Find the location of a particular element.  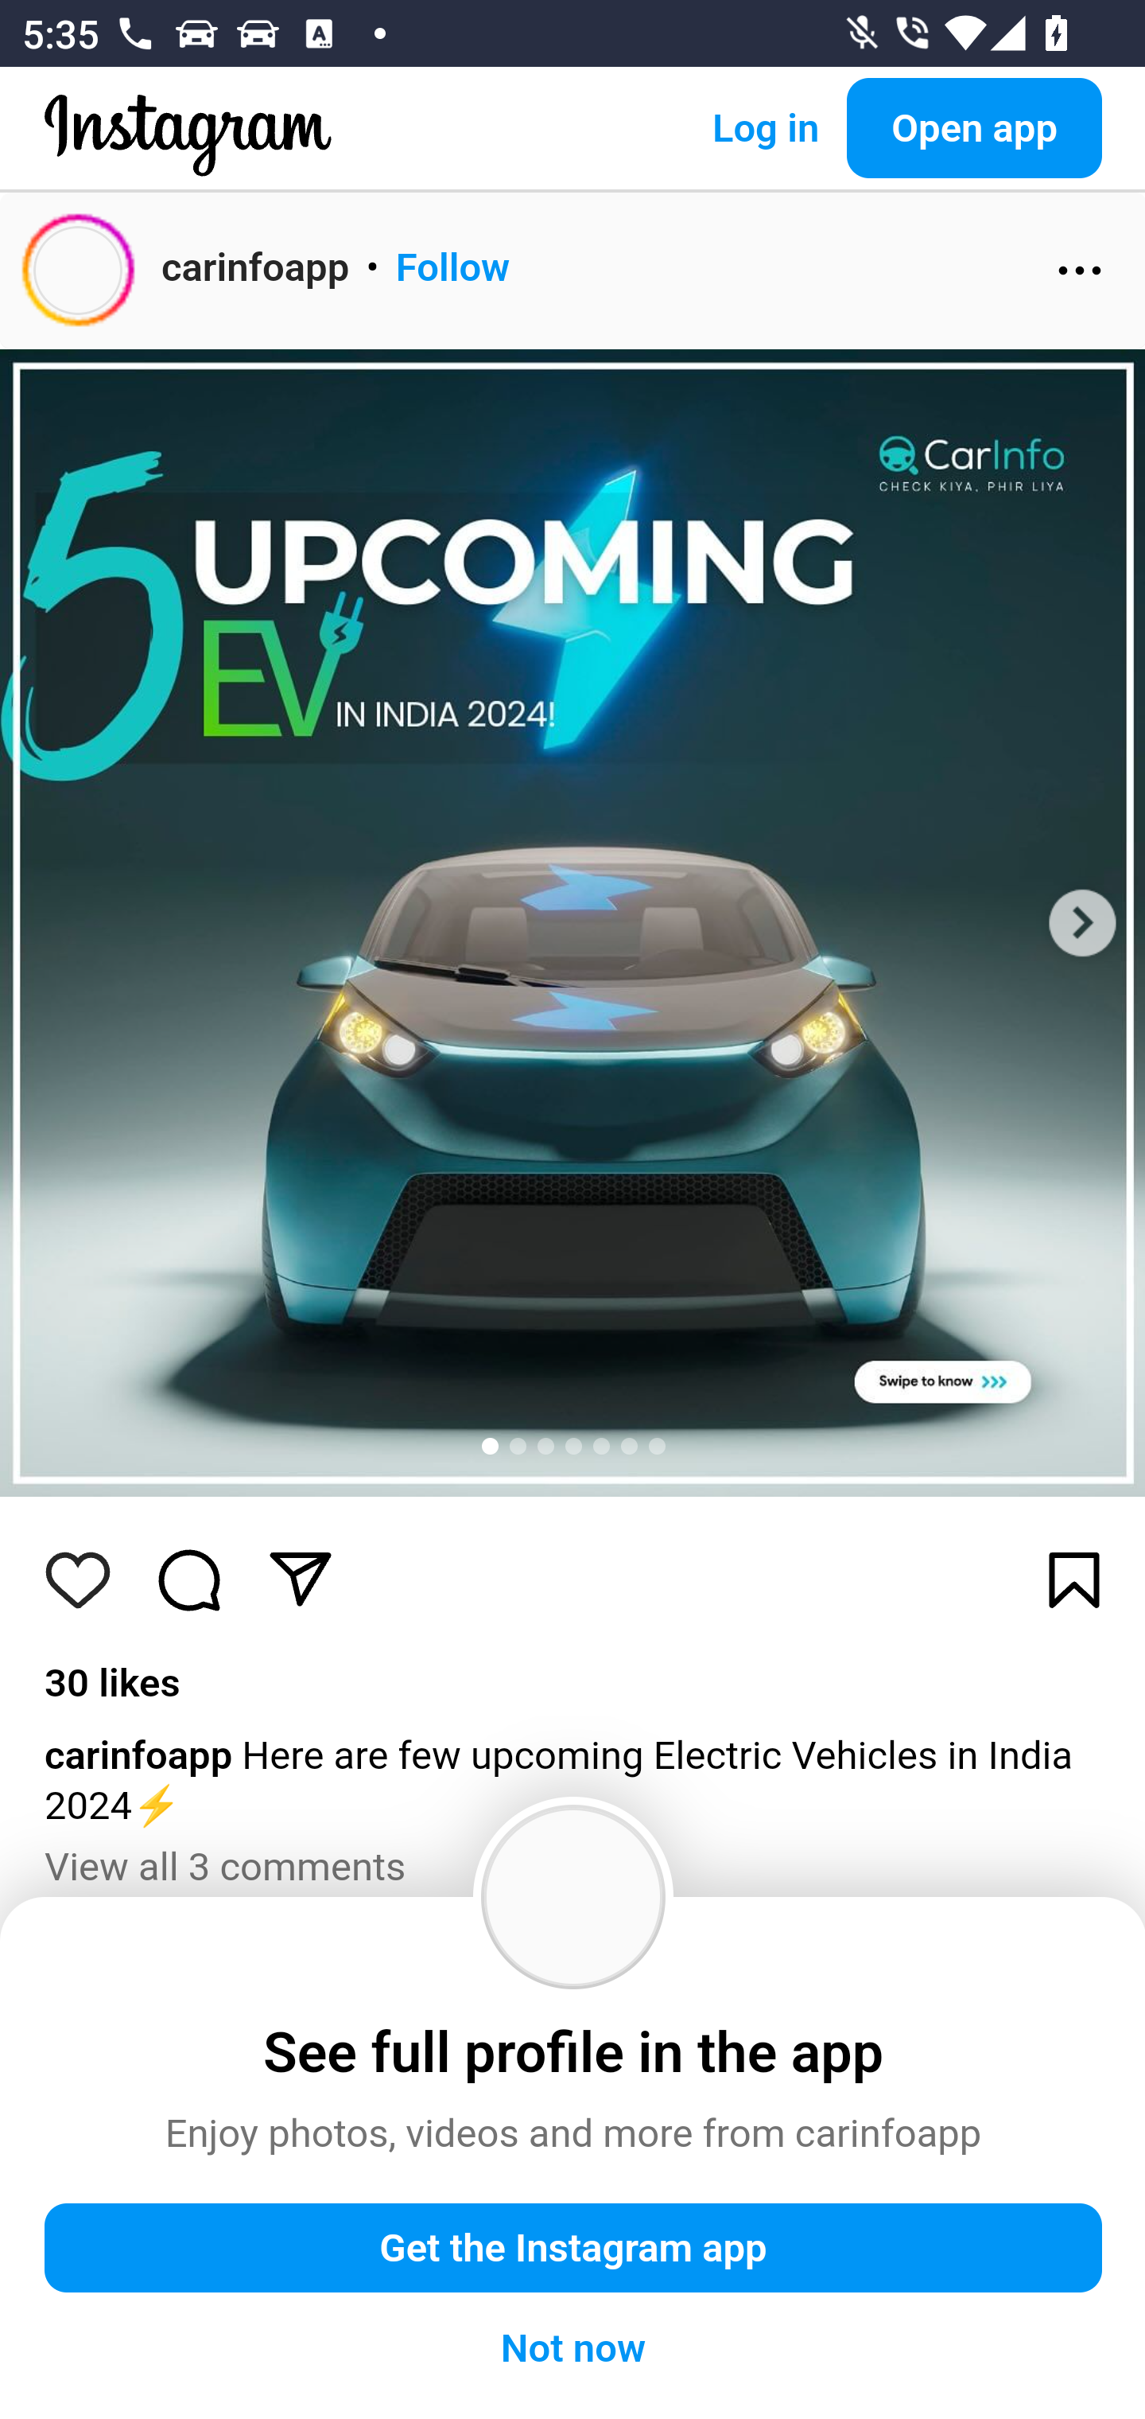

Comment is located at coordinates (191, 1580).